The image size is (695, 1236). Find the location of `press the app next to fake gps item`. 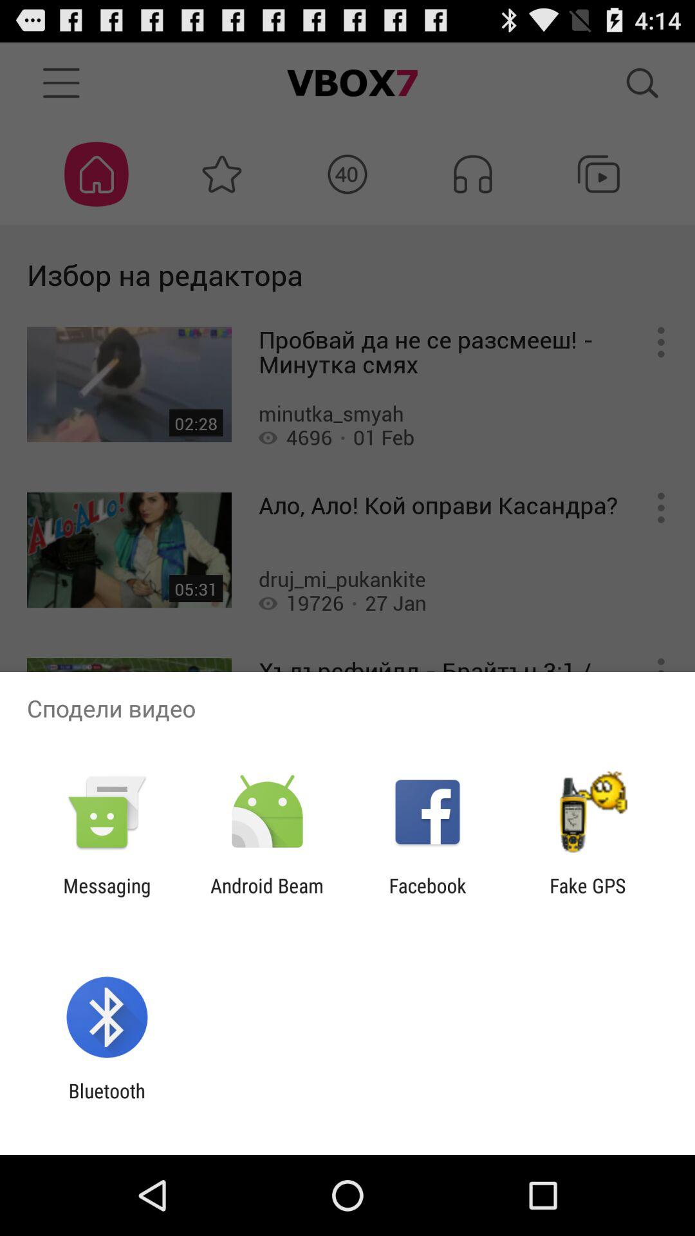

press the app next to fake gps item is located at coordinates (427, 897).